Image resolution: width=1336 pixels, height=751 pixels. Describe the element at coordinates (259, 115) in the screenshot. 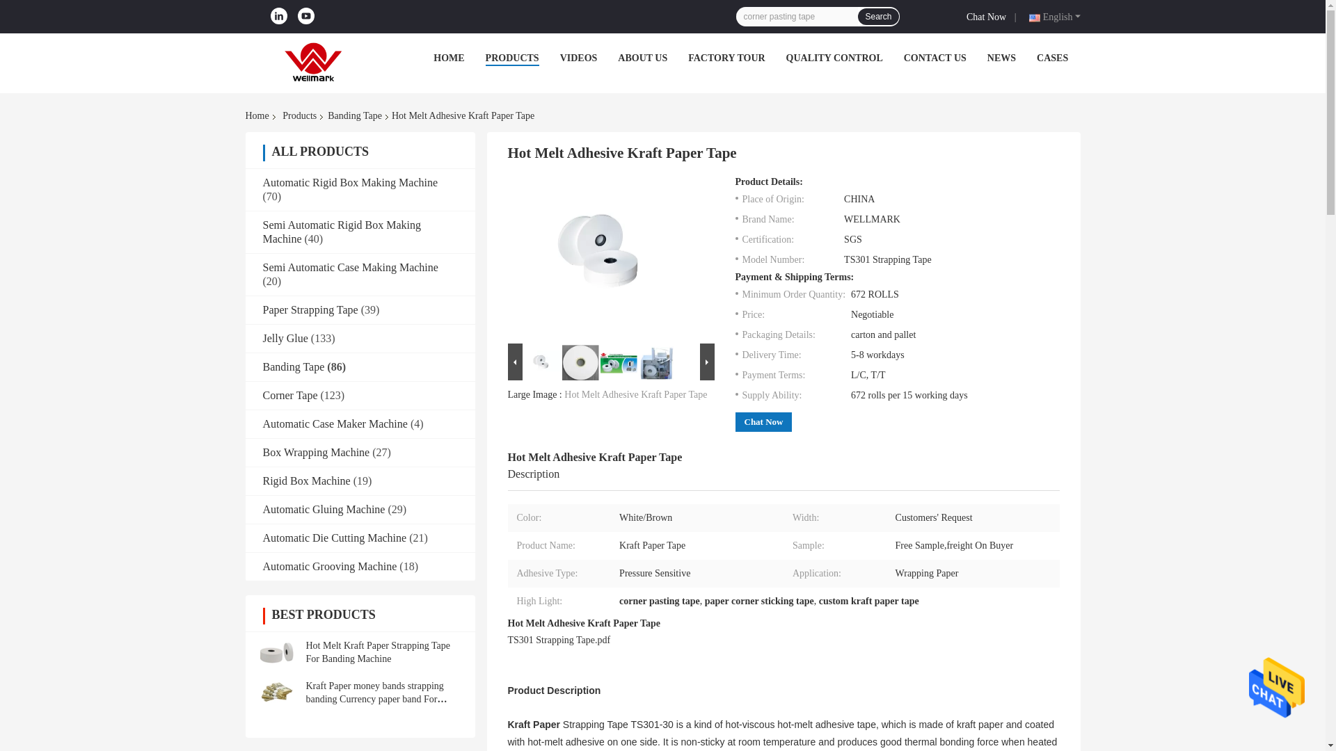

I see `Home` at that location.